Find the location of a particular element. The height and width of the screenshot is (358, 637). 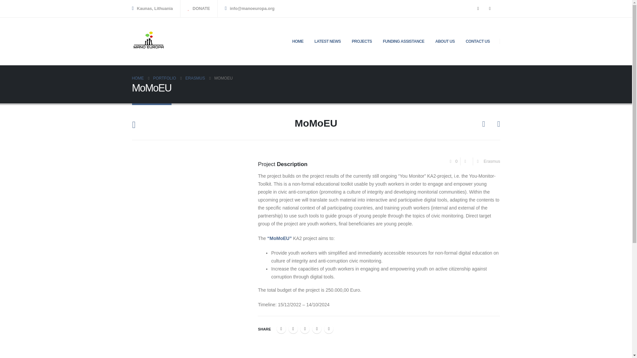

PORTFOLIO is located at coordinates (165, 78).